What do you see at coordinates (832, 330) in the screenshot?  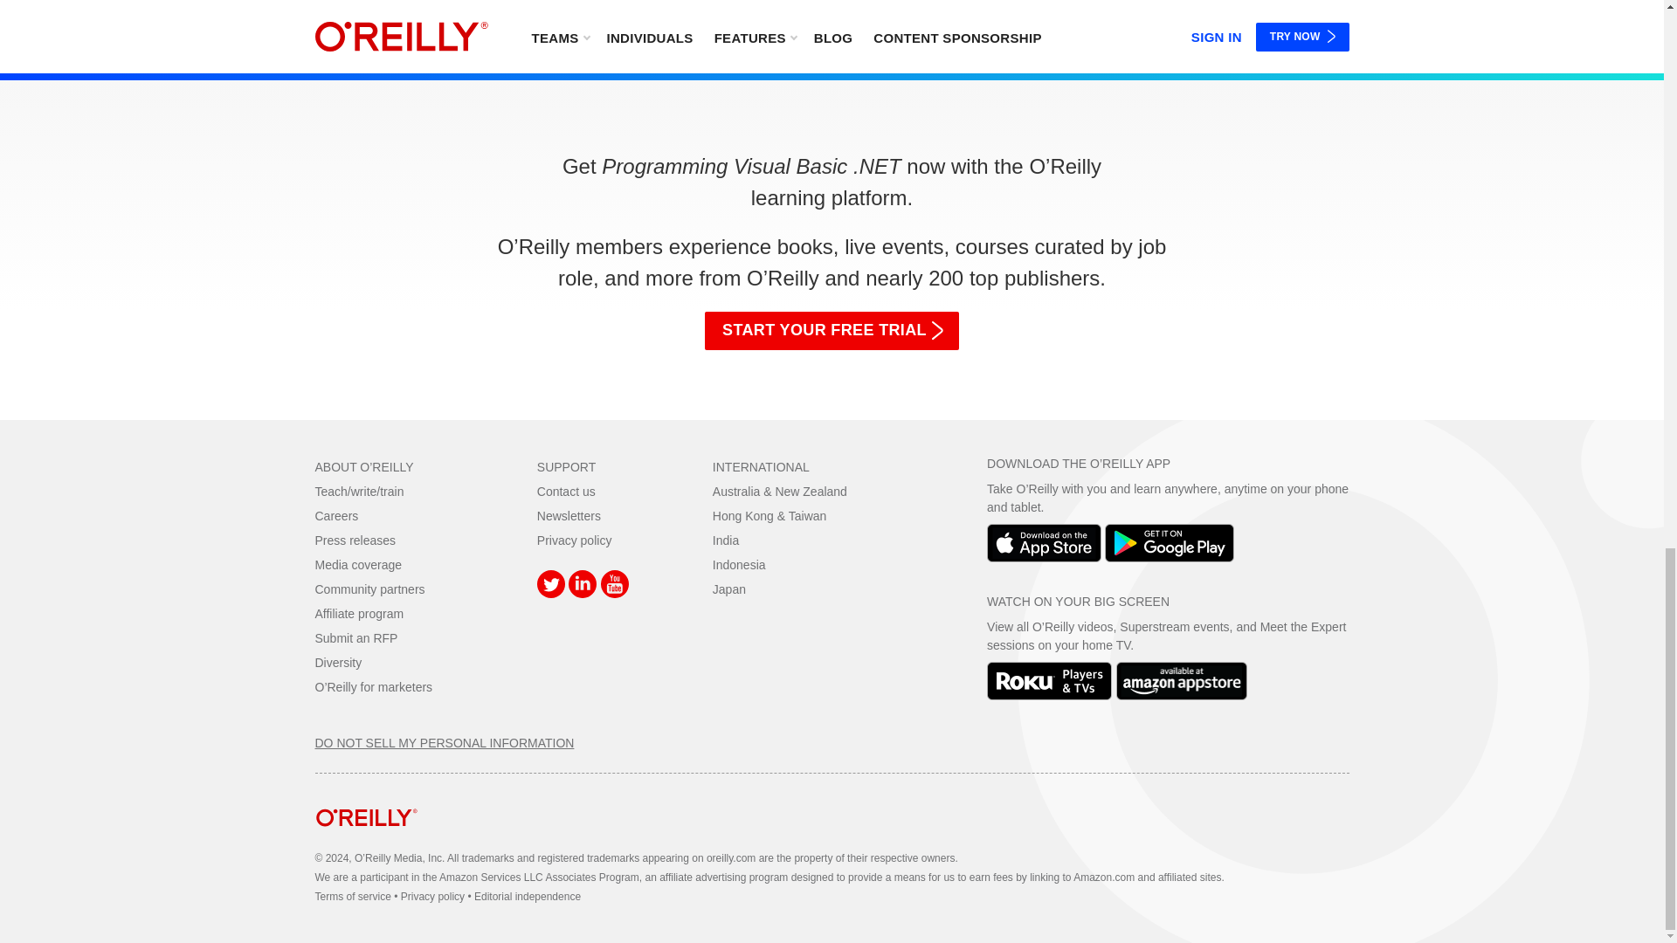 I see `START YOUR FREE TRIAL` at bounding box center [832, 330].